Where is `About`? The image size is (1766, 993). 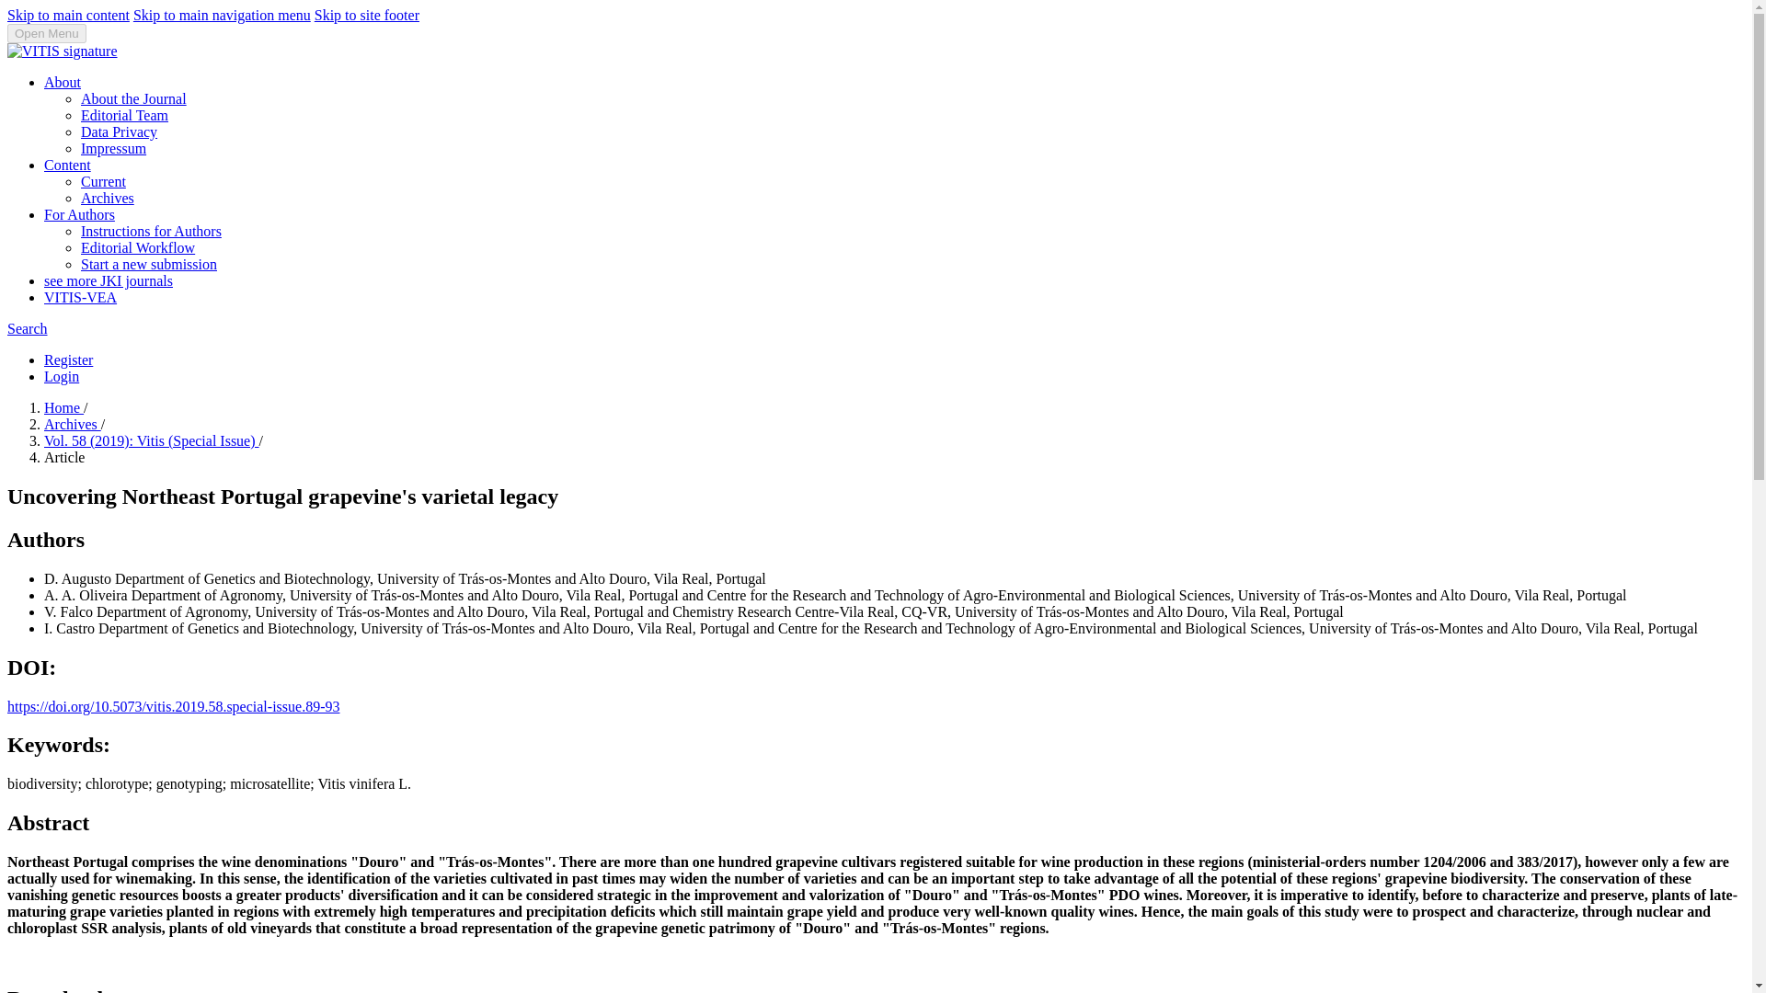 About is located at coordinates (63, 83).